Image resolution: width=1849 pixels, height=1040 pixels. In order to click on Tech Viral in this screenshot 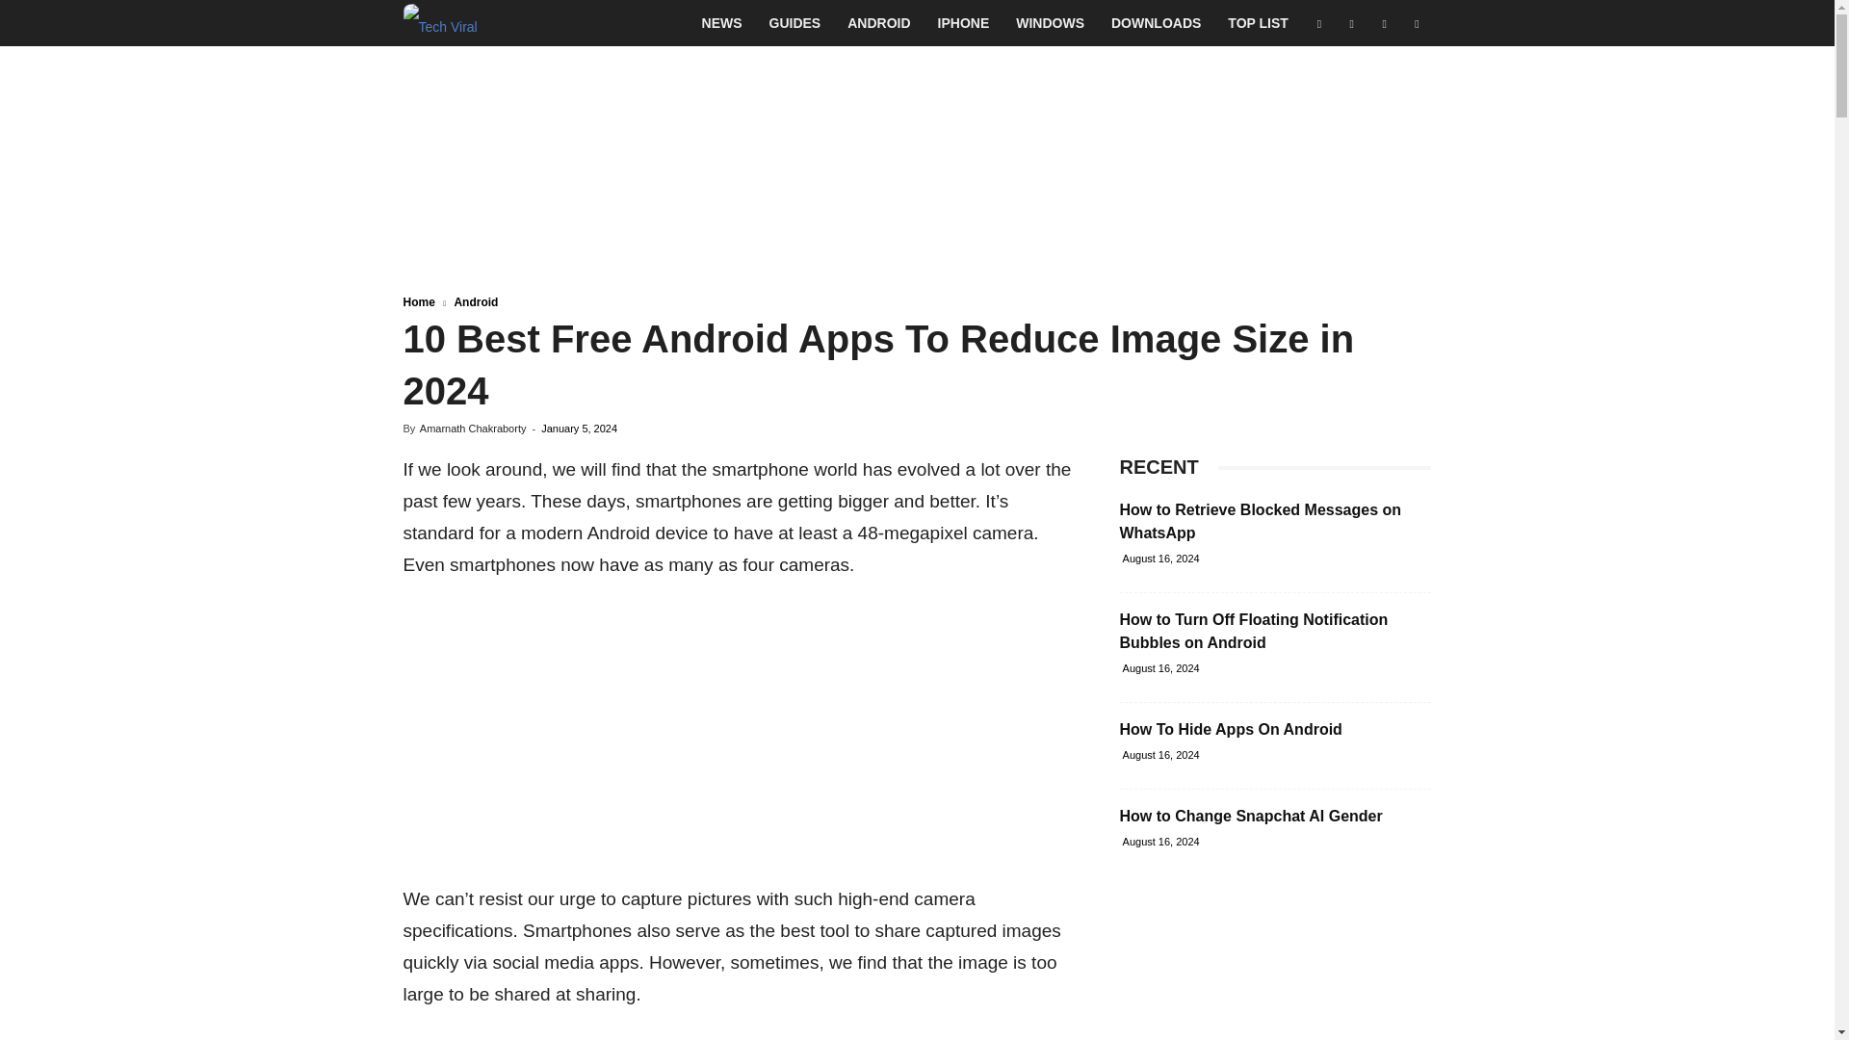, I will do `click(439, 23)`.